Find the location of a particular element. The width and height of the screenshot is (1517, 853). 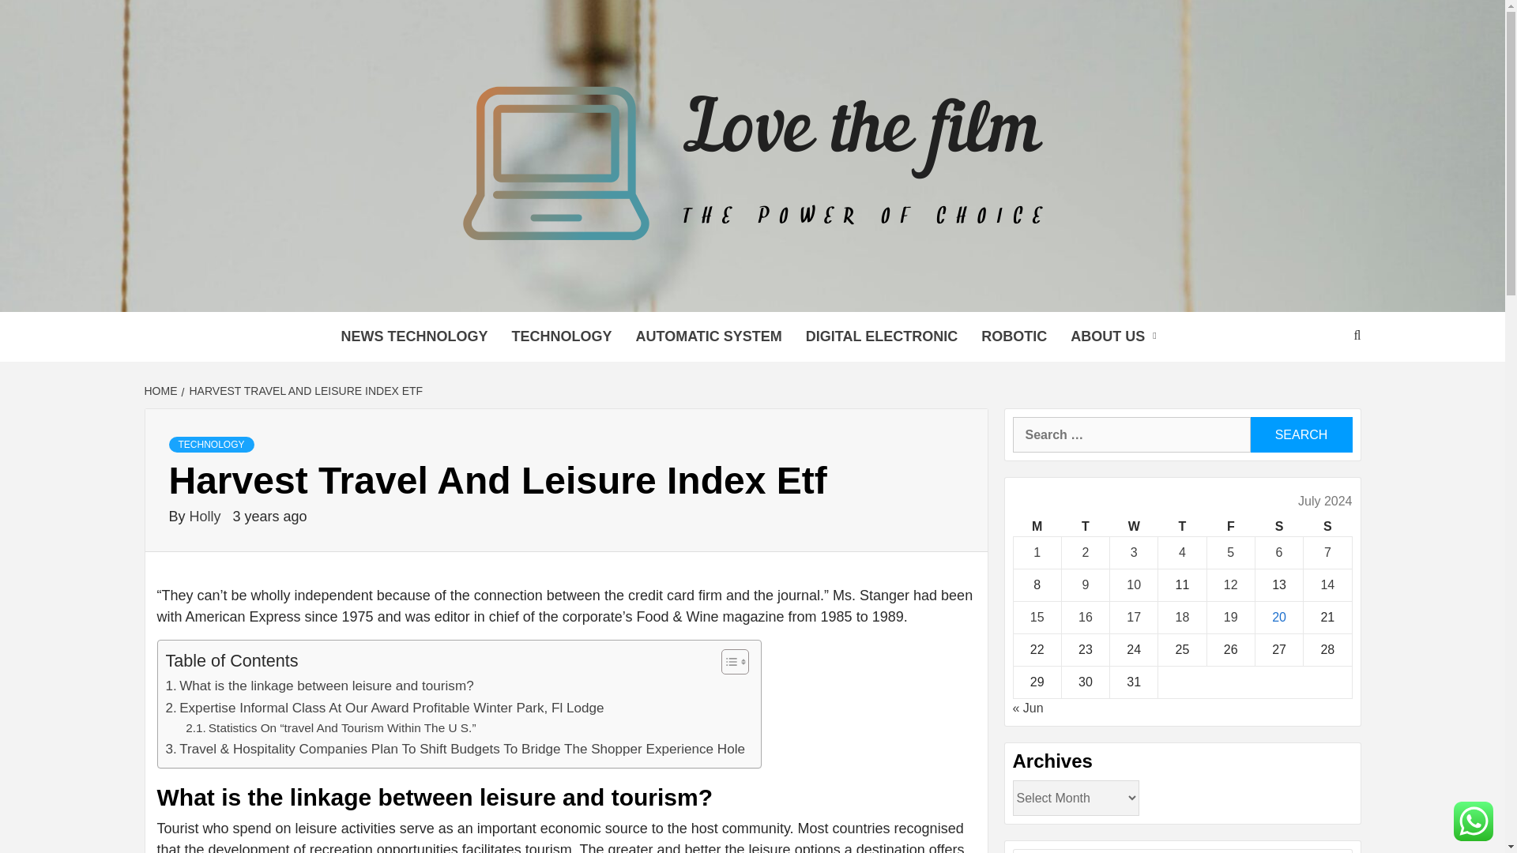

Tuesday is located at coordinates (1084, 527).